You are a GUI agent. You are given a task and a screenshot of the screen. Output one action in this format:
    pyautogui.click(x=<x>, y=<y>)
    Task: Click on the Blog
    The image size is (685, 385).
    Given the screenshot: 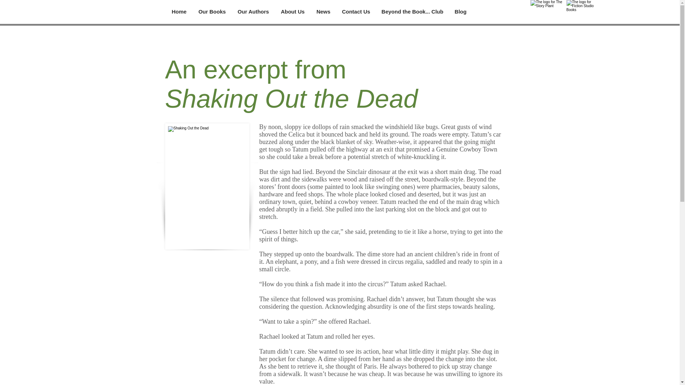 What is the action you would take?
    pyautogui.click(x=460, y=11)
    